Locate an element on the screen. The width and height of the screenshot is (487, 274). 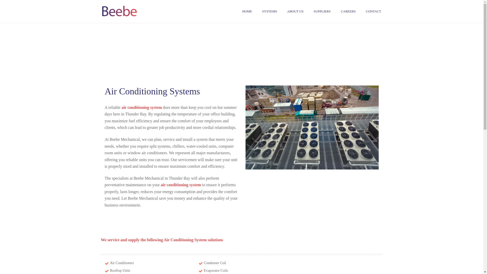
CAREERS is located at coordinates (349, 11).